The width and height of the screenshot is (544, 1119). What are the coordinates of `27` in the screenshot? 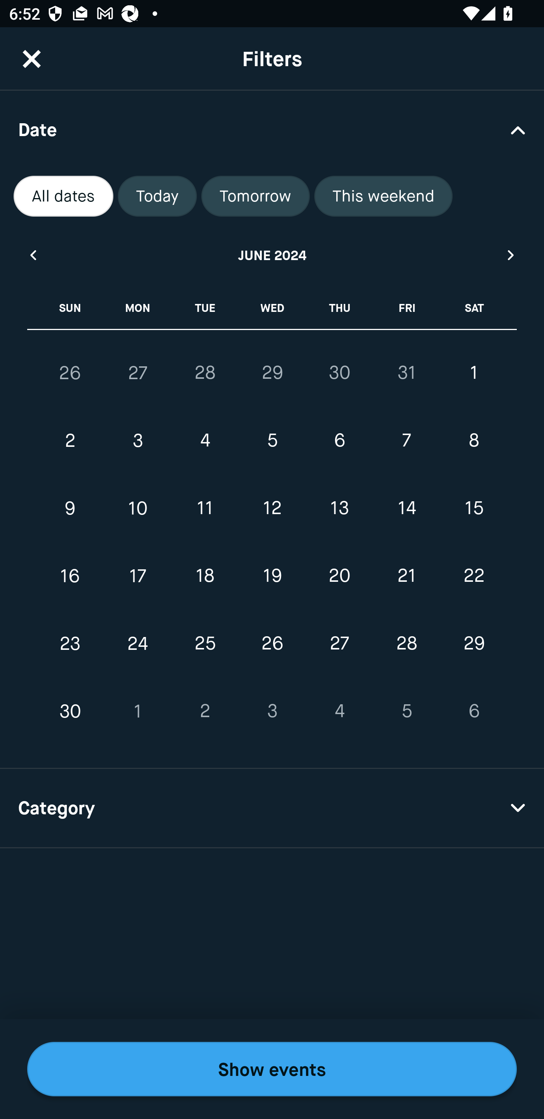 It's located at (138, 373).